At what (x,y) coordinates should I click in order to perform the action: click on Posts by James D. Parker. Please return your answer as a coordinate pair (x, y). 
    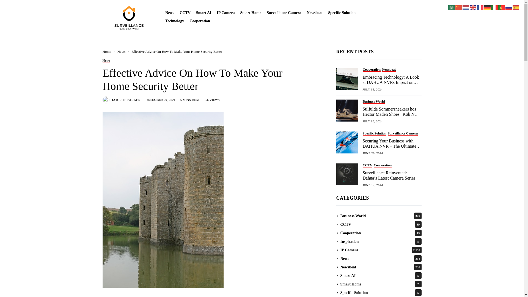
    Looking at the image, I should click on (126, 100).